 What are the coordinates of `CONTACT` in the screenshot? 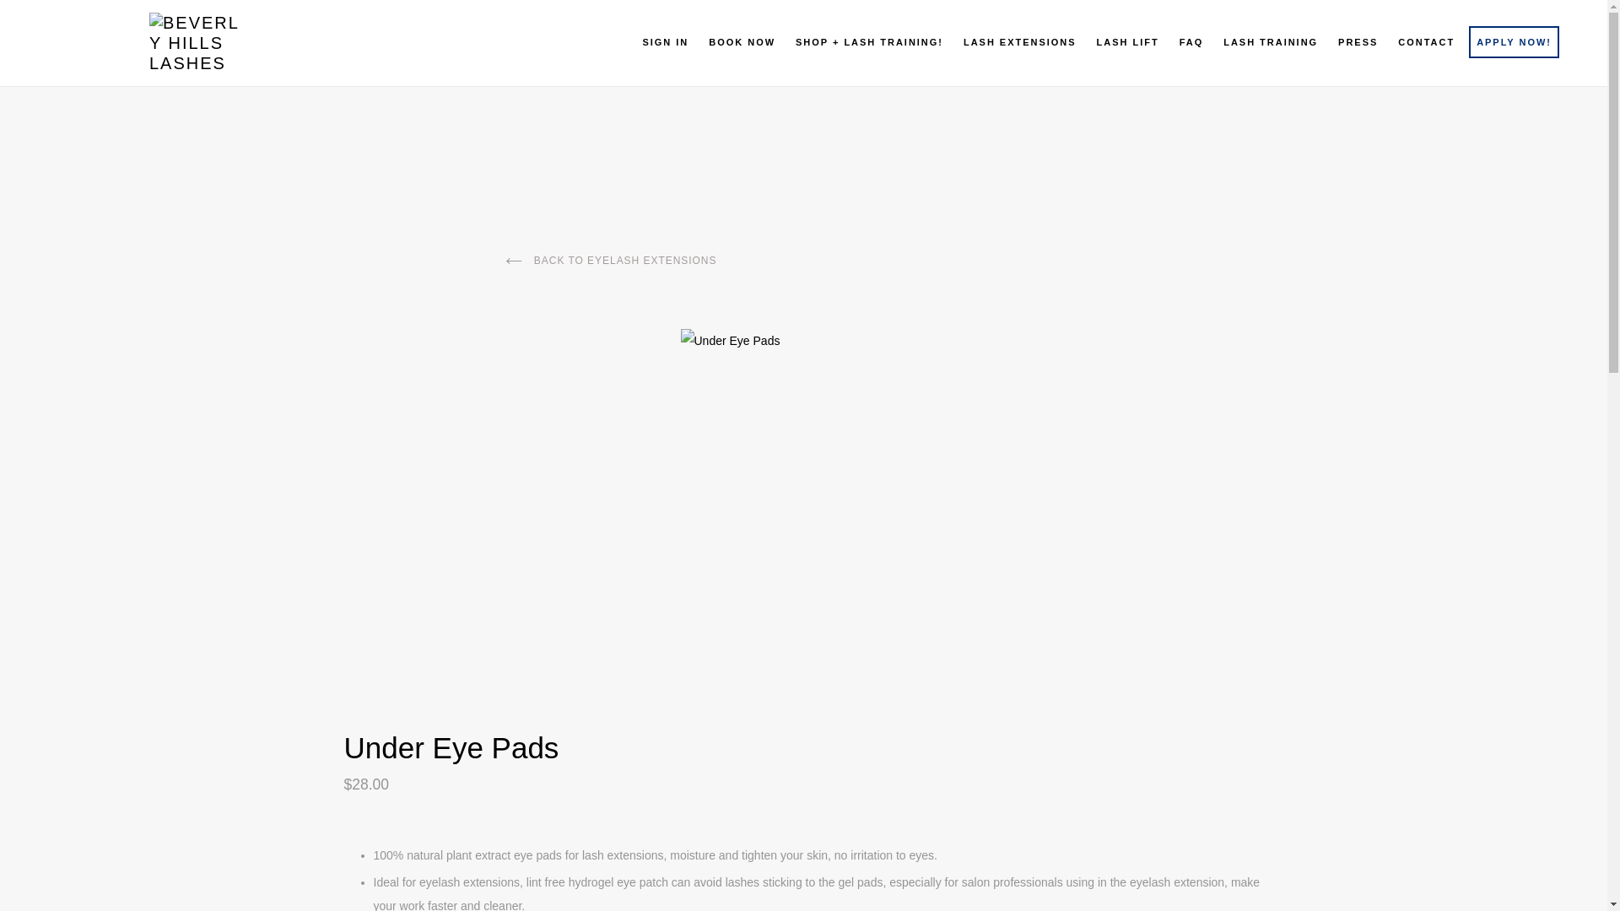 It's located at (1426, 42).